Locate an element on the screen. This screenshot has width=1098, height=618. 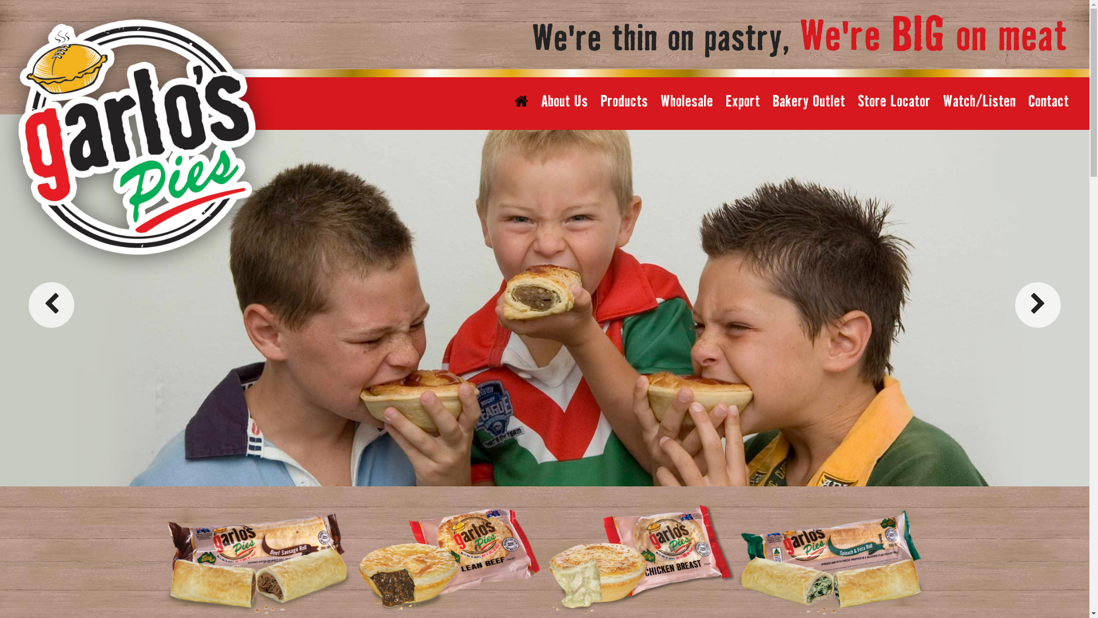
Watch/Listen is located at coordinates (979, 102).